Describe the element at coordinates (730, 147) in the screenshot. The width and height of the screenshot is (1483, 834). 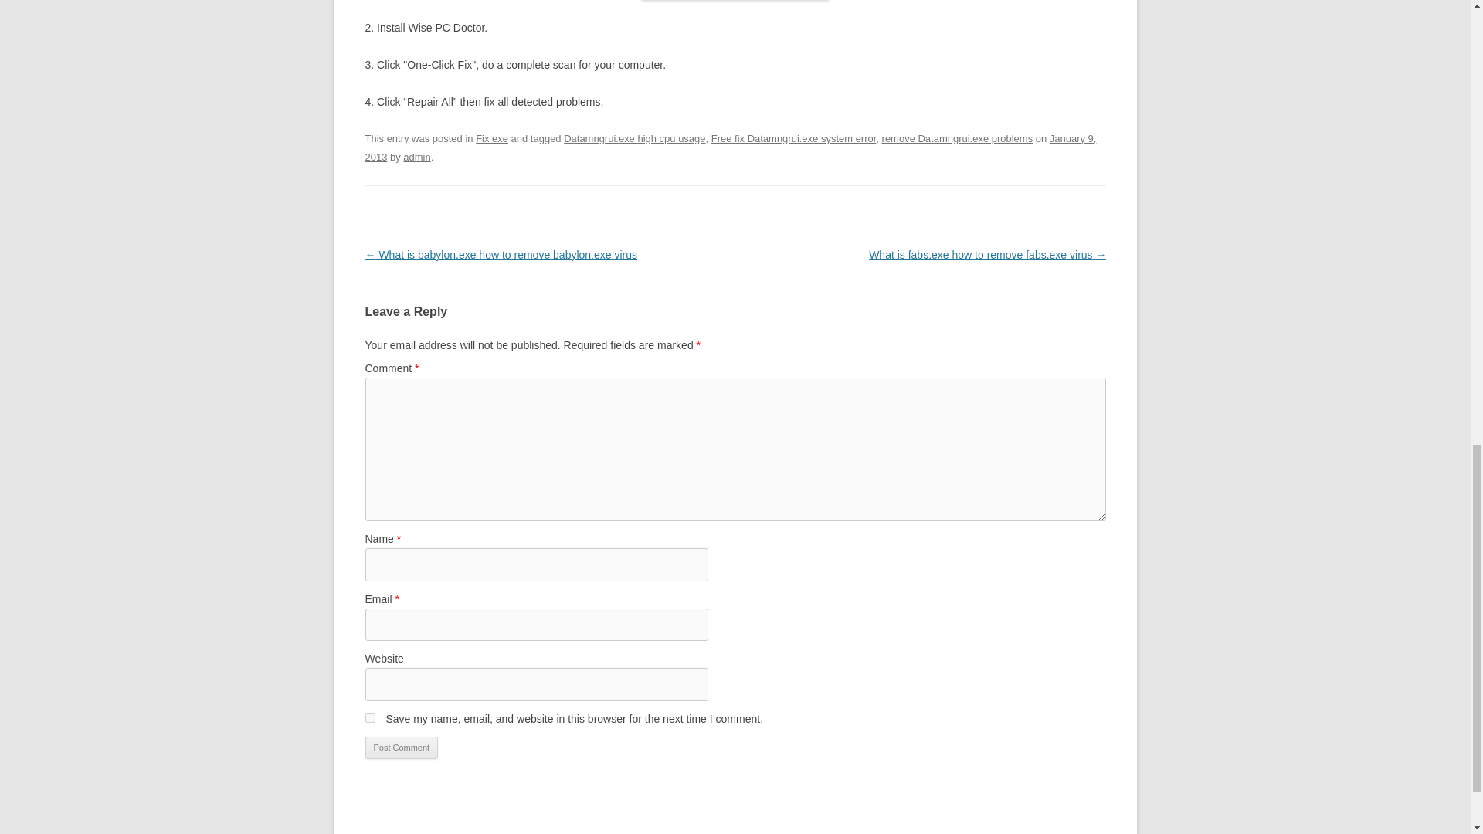
I see `January 9, 2013` at that location.